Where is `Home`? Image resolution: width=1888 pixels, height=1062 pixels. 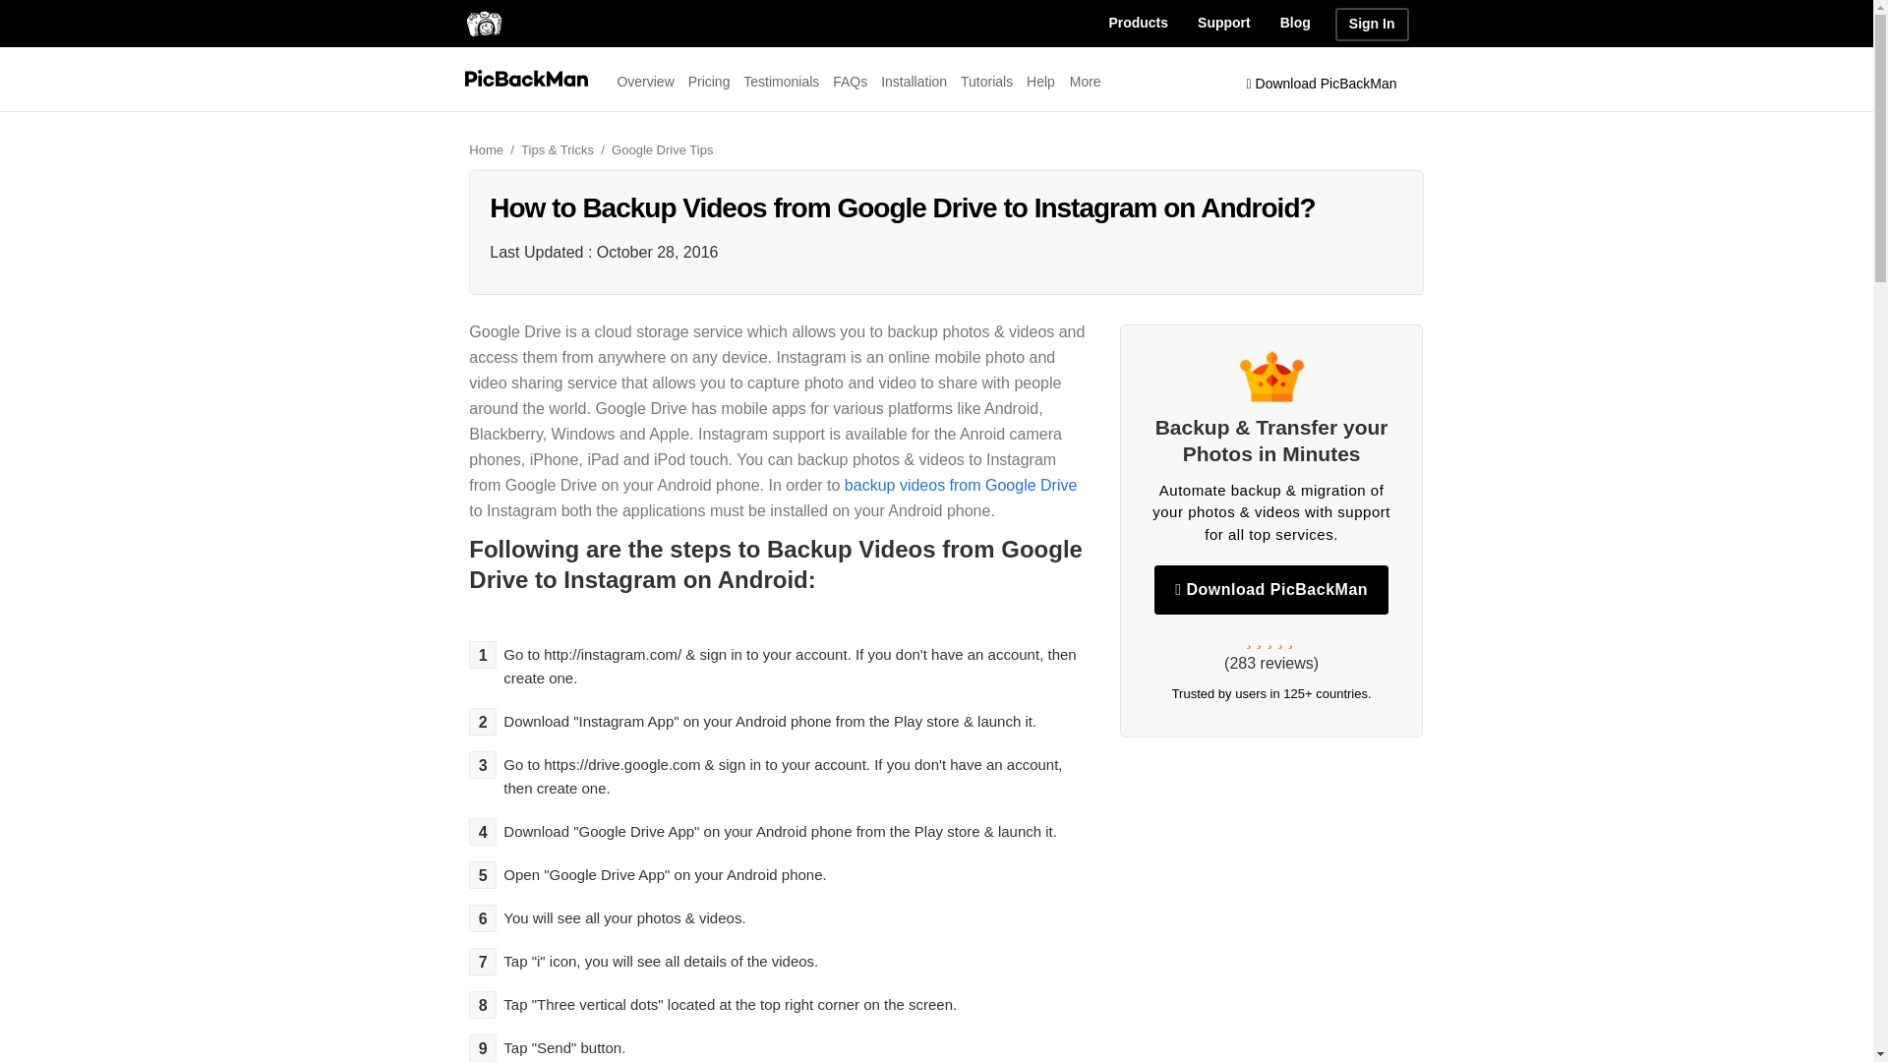 Home is located at coordinates (493, 149).